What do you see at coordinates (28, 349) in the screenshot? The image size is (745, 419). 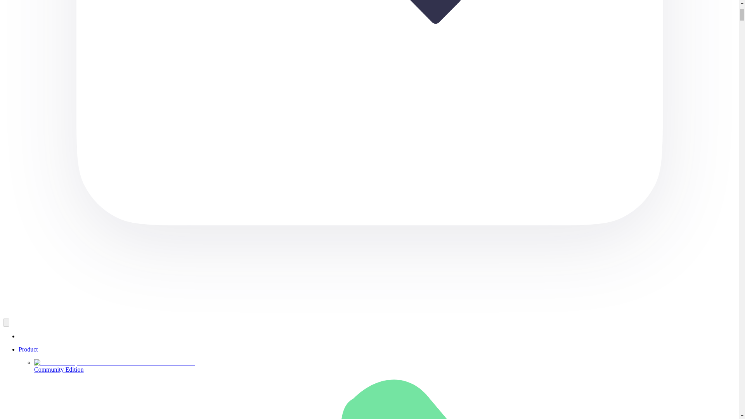 I see `Product` at bounding box center [28, 349].